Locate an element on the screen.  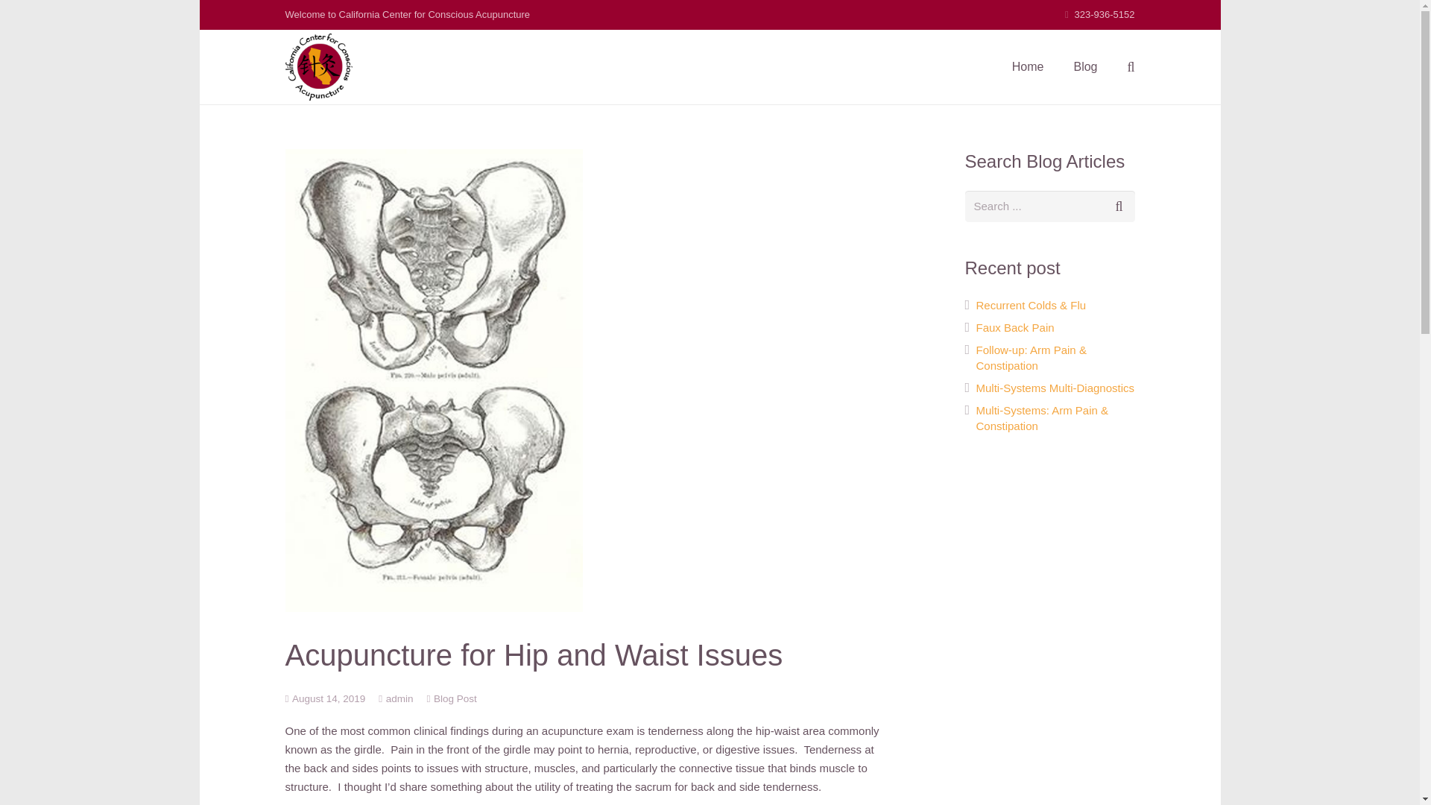
Blog is located at coordinates (1085, 66).